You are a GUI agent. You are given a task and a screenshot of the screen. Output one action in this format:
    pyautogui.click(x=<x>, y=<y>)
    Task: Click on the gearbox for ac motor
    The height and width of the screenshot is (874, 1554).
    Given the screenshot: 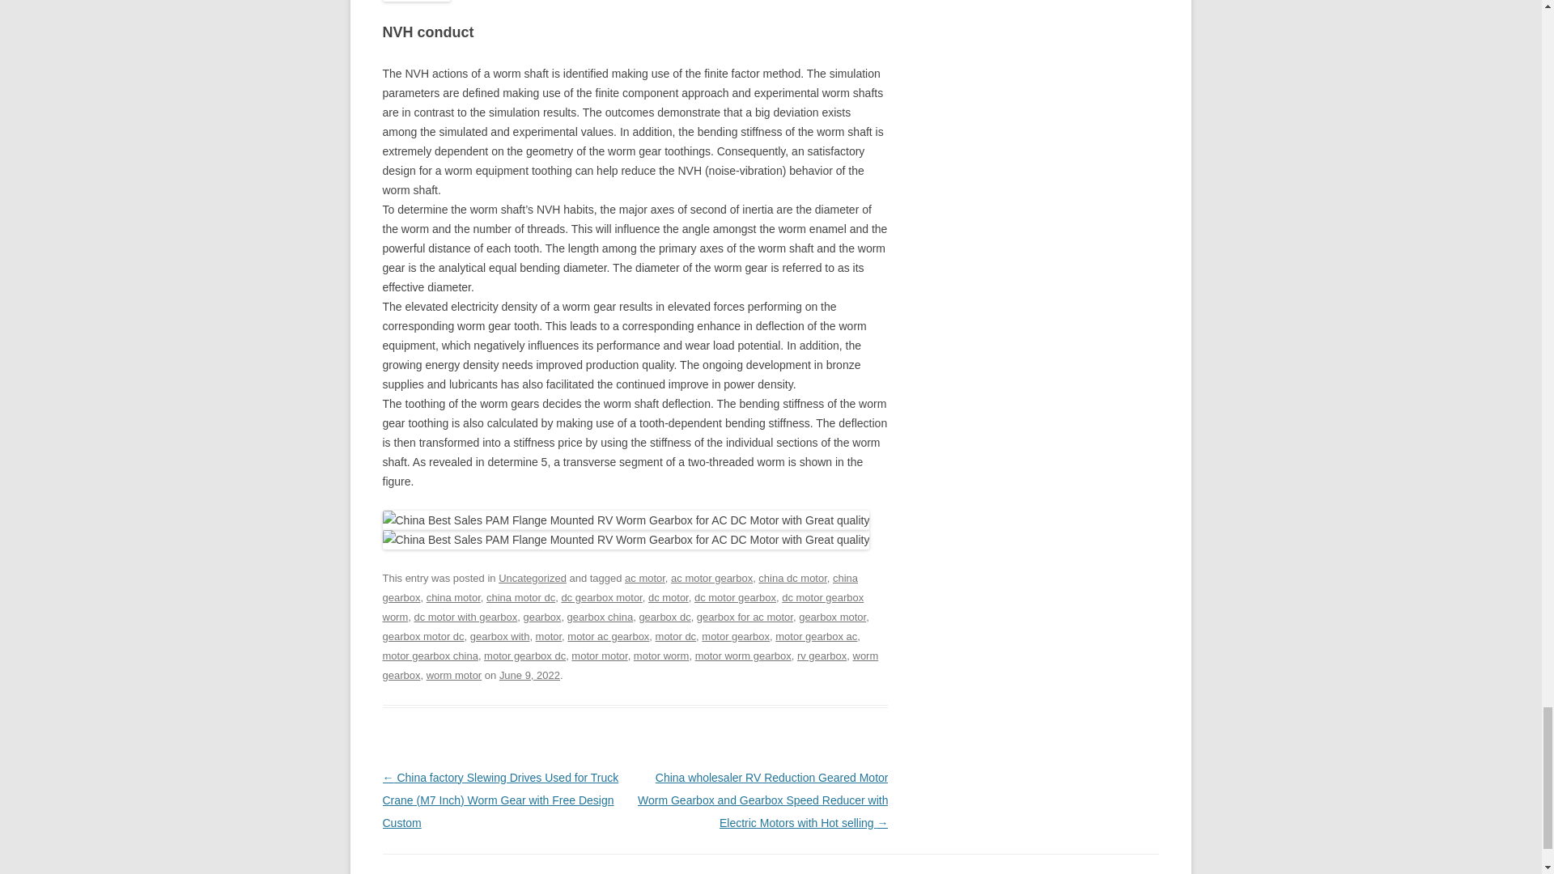 What is the action you would take?
    pyautogui.click(x=745, y=617)
    